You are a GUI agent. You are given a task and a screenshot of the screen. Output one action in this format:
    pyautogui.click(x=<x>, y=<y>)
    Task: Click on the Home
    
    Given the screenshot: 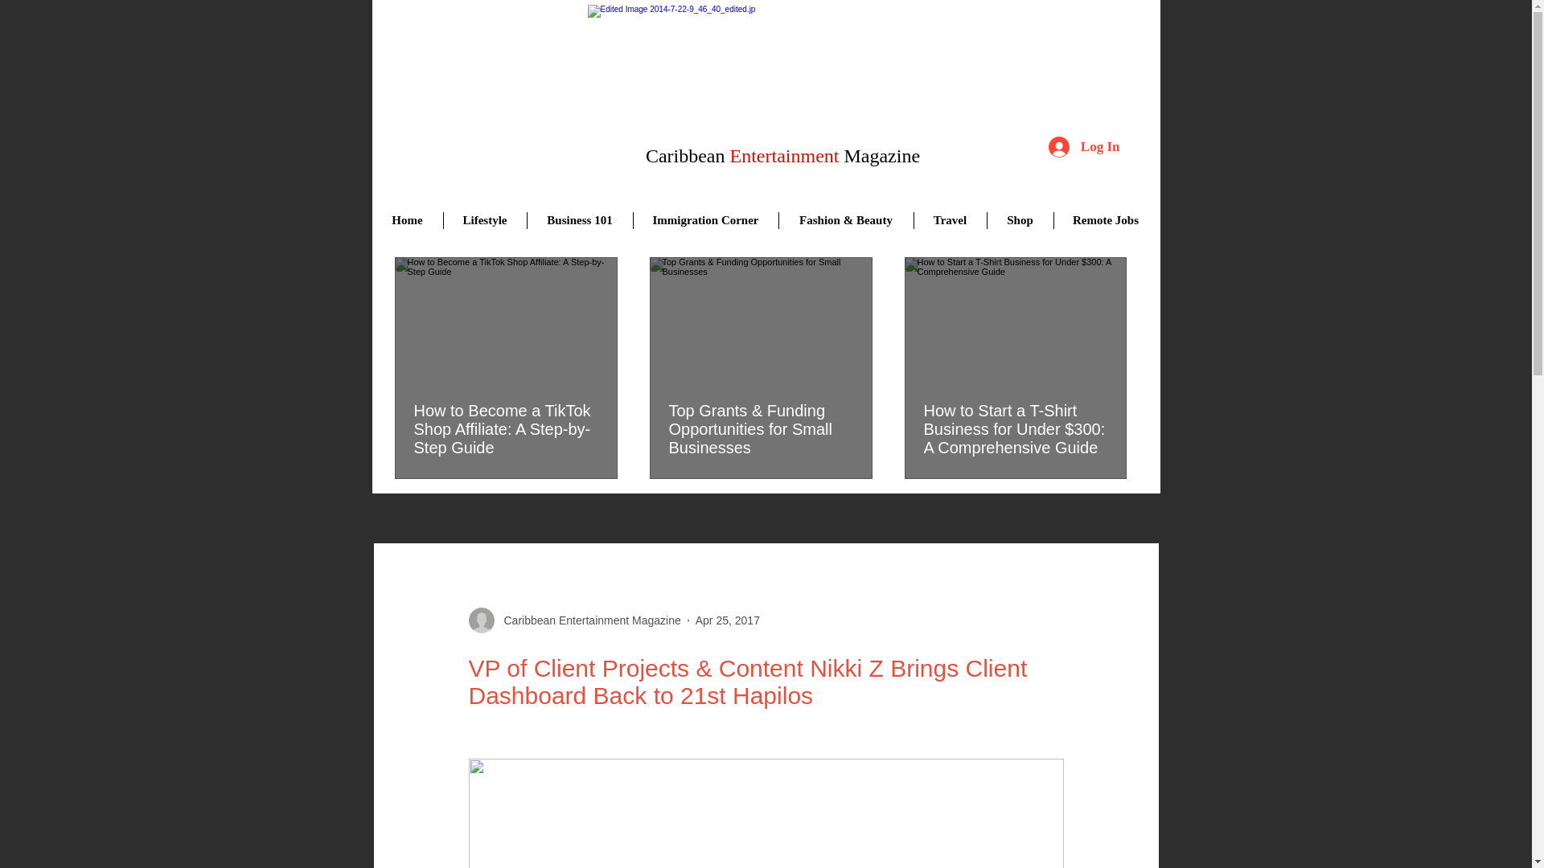 What is the action you would take?
    pyautogui.click(x=407, y=220)
    